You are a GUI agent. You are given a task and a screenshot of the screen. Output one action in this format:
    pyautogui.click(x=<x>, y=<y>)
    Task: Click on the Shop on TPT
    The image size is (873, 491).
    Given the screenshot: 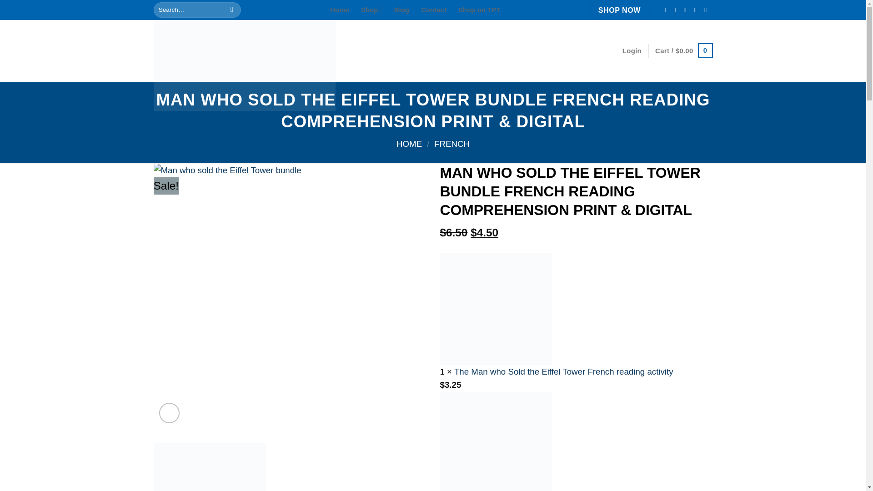 What is the action you would take?
    pyautogui.click(x=479, y=10)
    